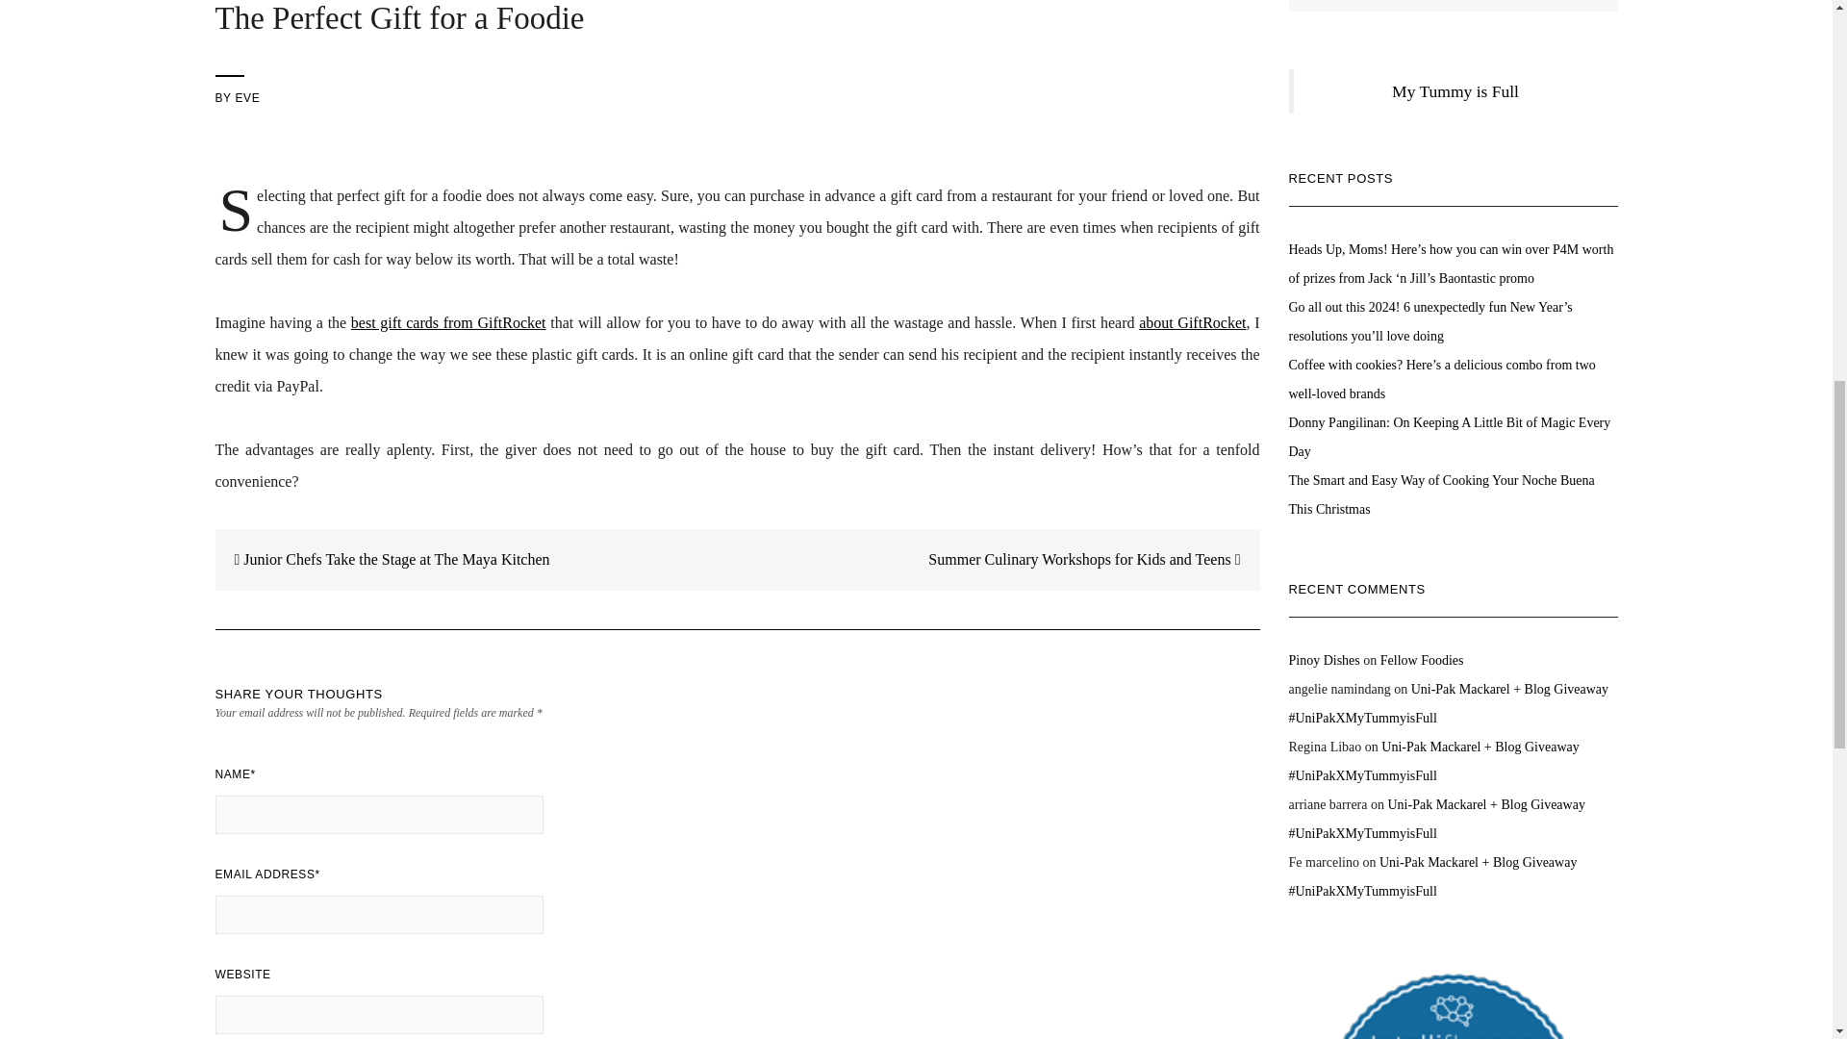 The image size is (1847, 1039). Describe the element at coordinates (1192, 323) in the screenshot. I see `about GiftRocket` at that location.